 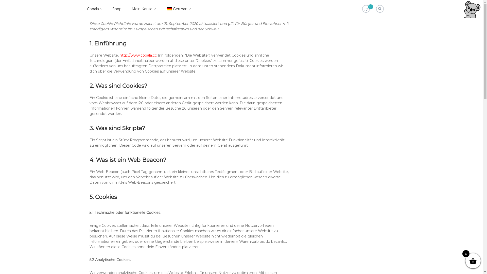 What do you see at coordinates (169, 9) in the screenshot?
I see `German` at bounding box center [169, 9].